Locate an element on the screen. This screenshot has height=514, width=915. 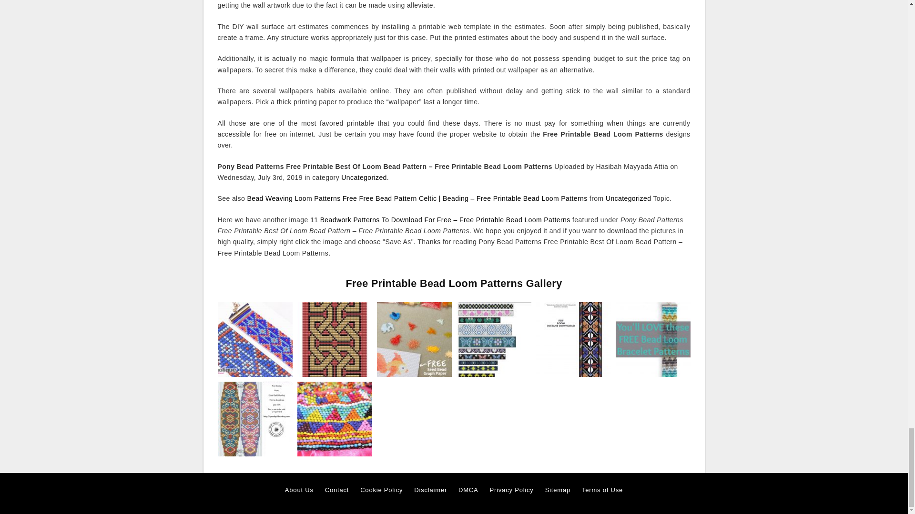
Uncategorized is located at coordinates (364, 178).